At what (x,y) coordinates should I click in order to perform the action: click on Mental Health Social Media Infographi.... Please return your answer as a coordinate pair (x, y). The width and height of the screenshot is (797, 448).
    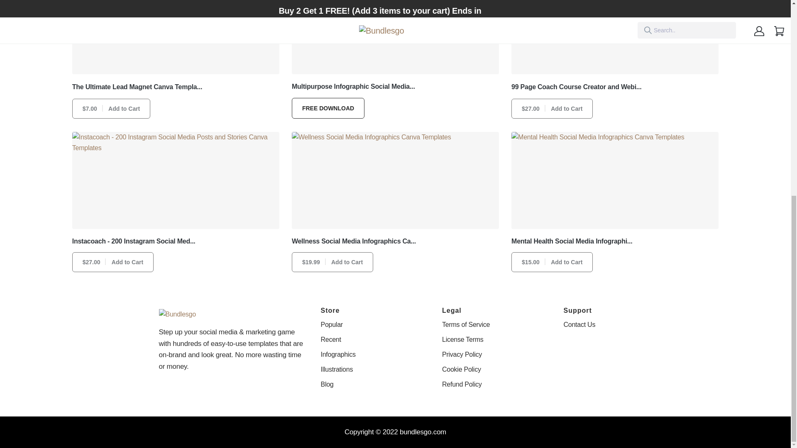
    Looking at the image, I should click on (572, 241).